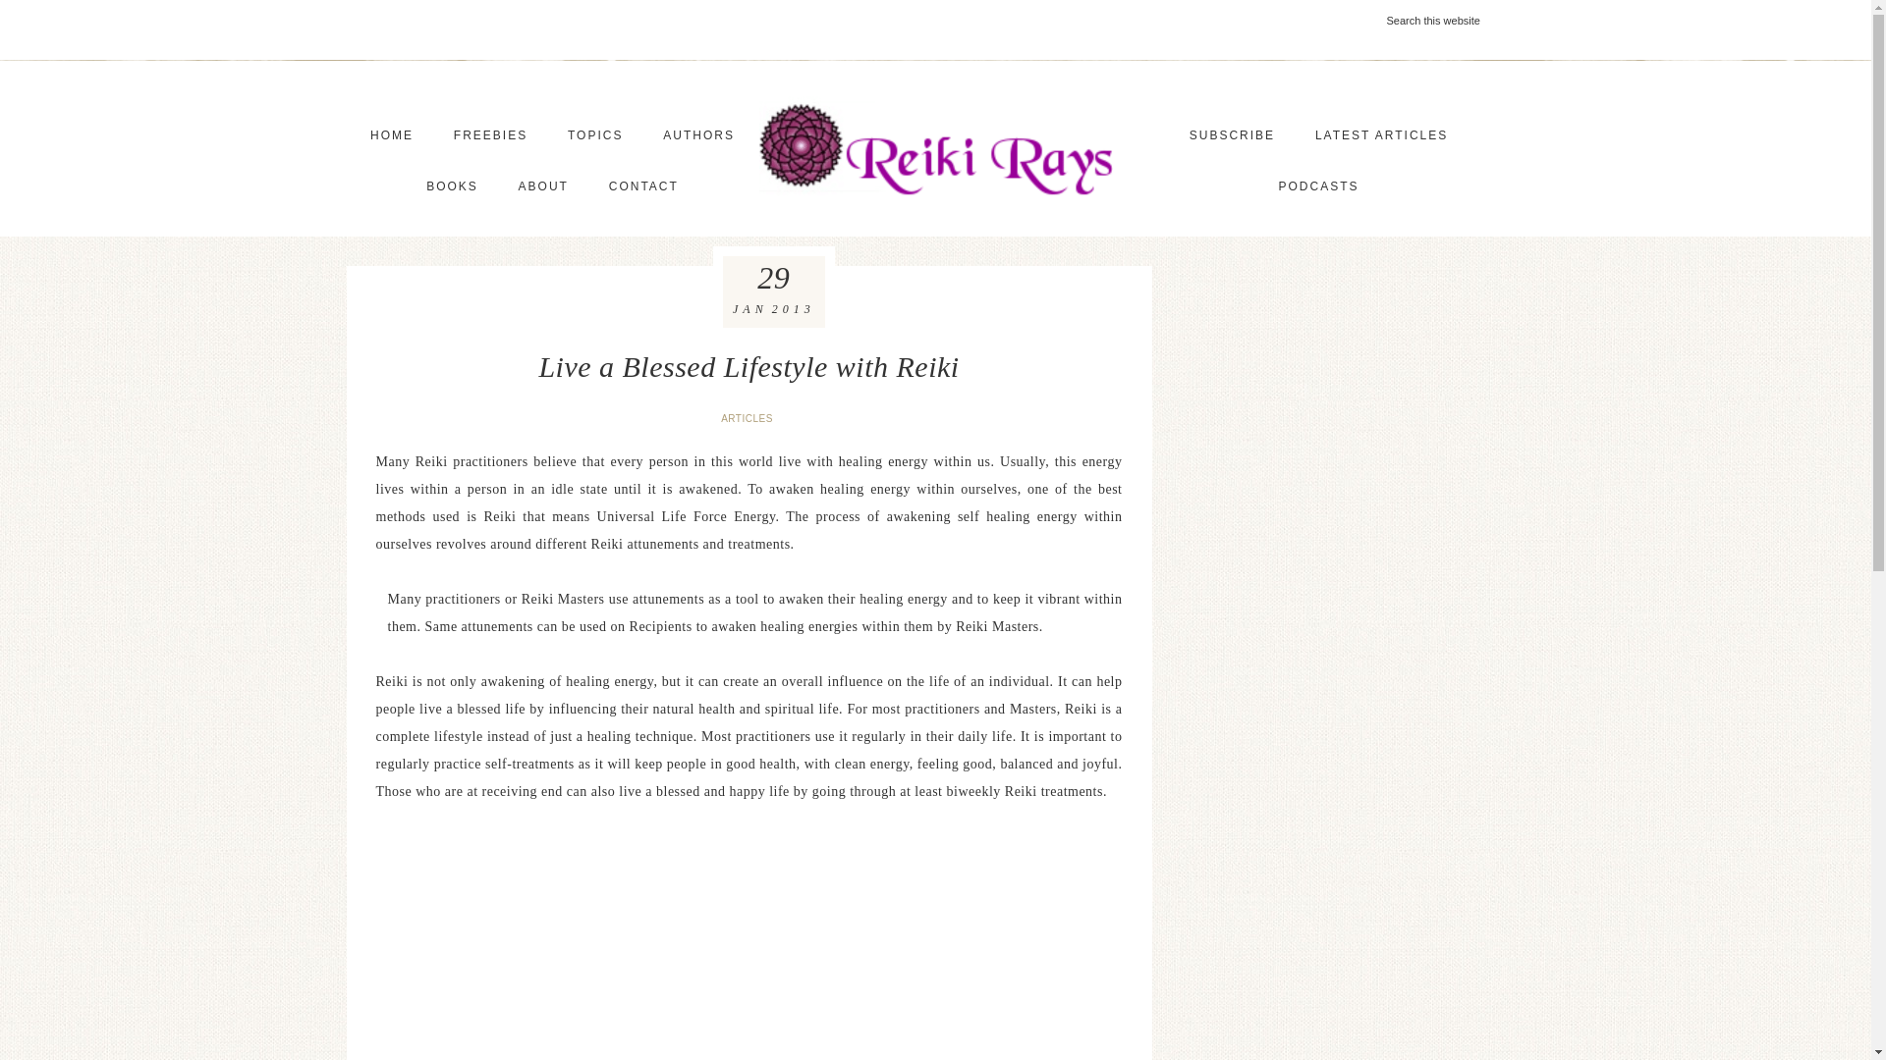 This screenshot has width=1886, height=1060. I want to click on AUTHORS, so click(698, 135).